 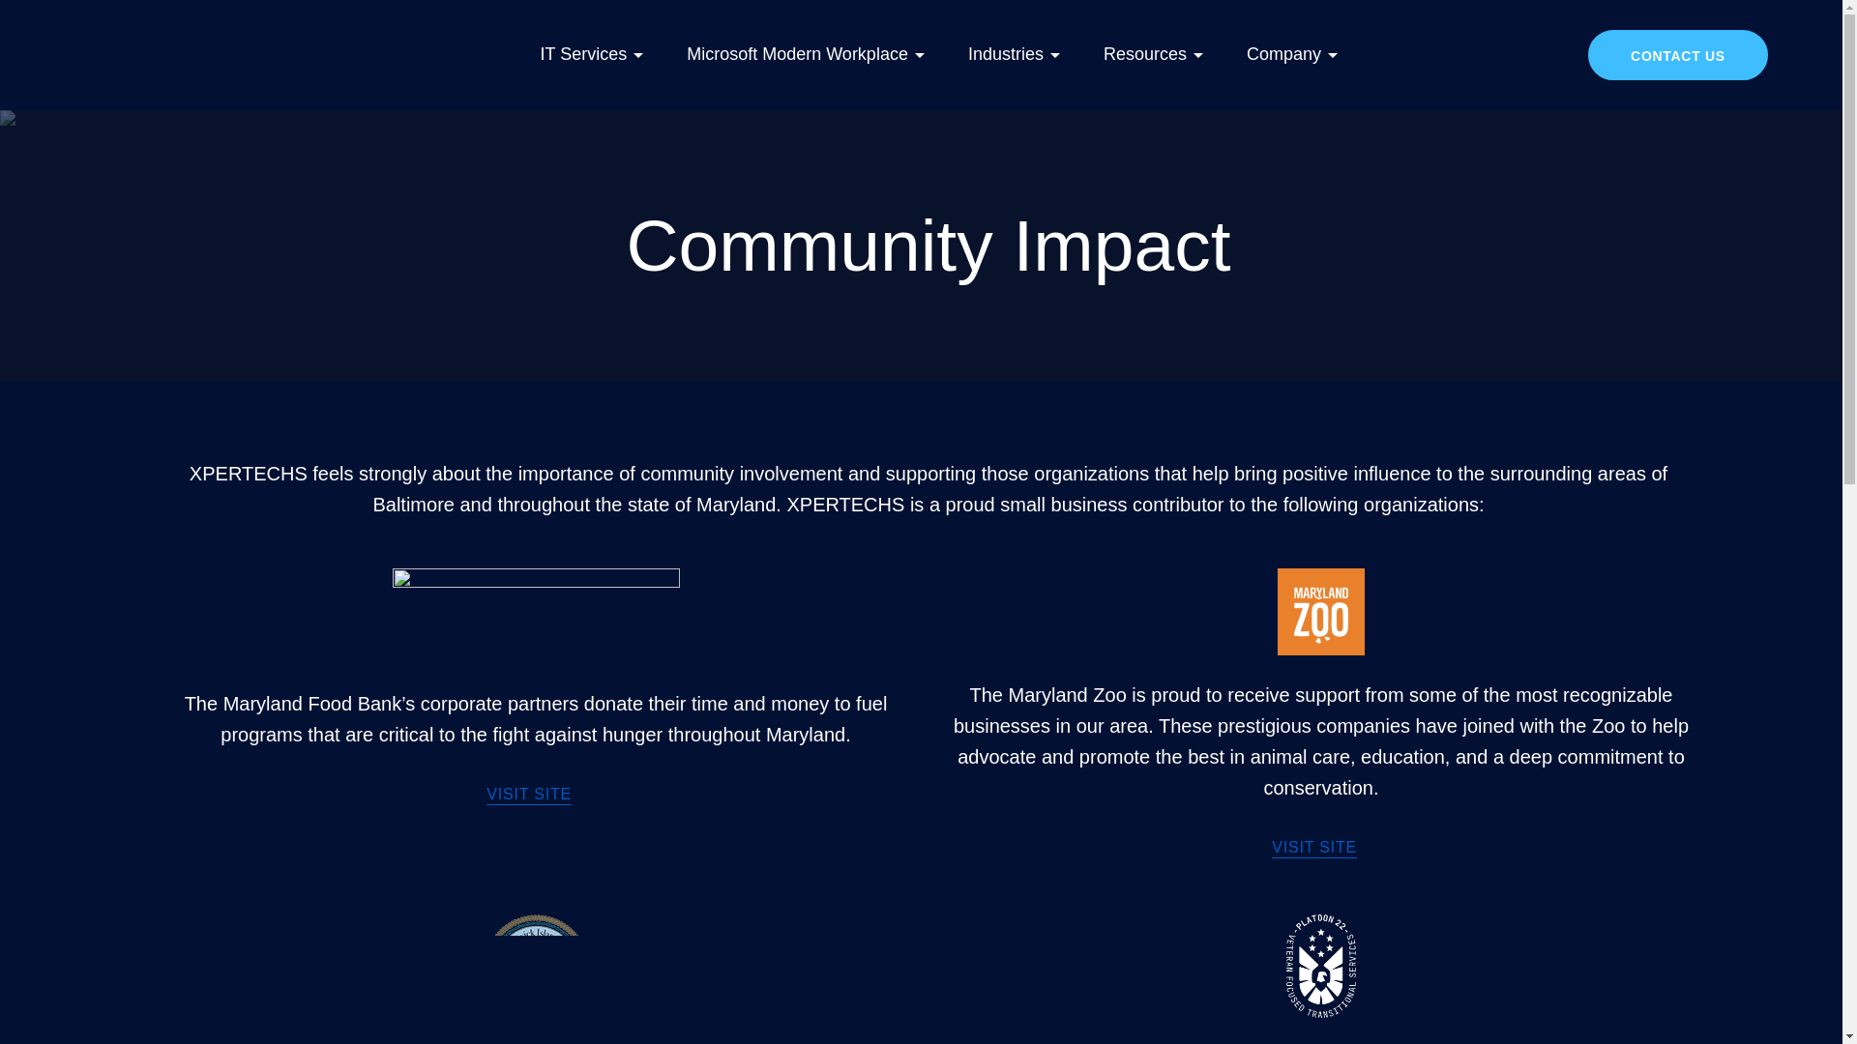 What do you see at coordinates (529, 795) in the screenshot?
I see `VISIT SITE` at bounding box center [529, 795].